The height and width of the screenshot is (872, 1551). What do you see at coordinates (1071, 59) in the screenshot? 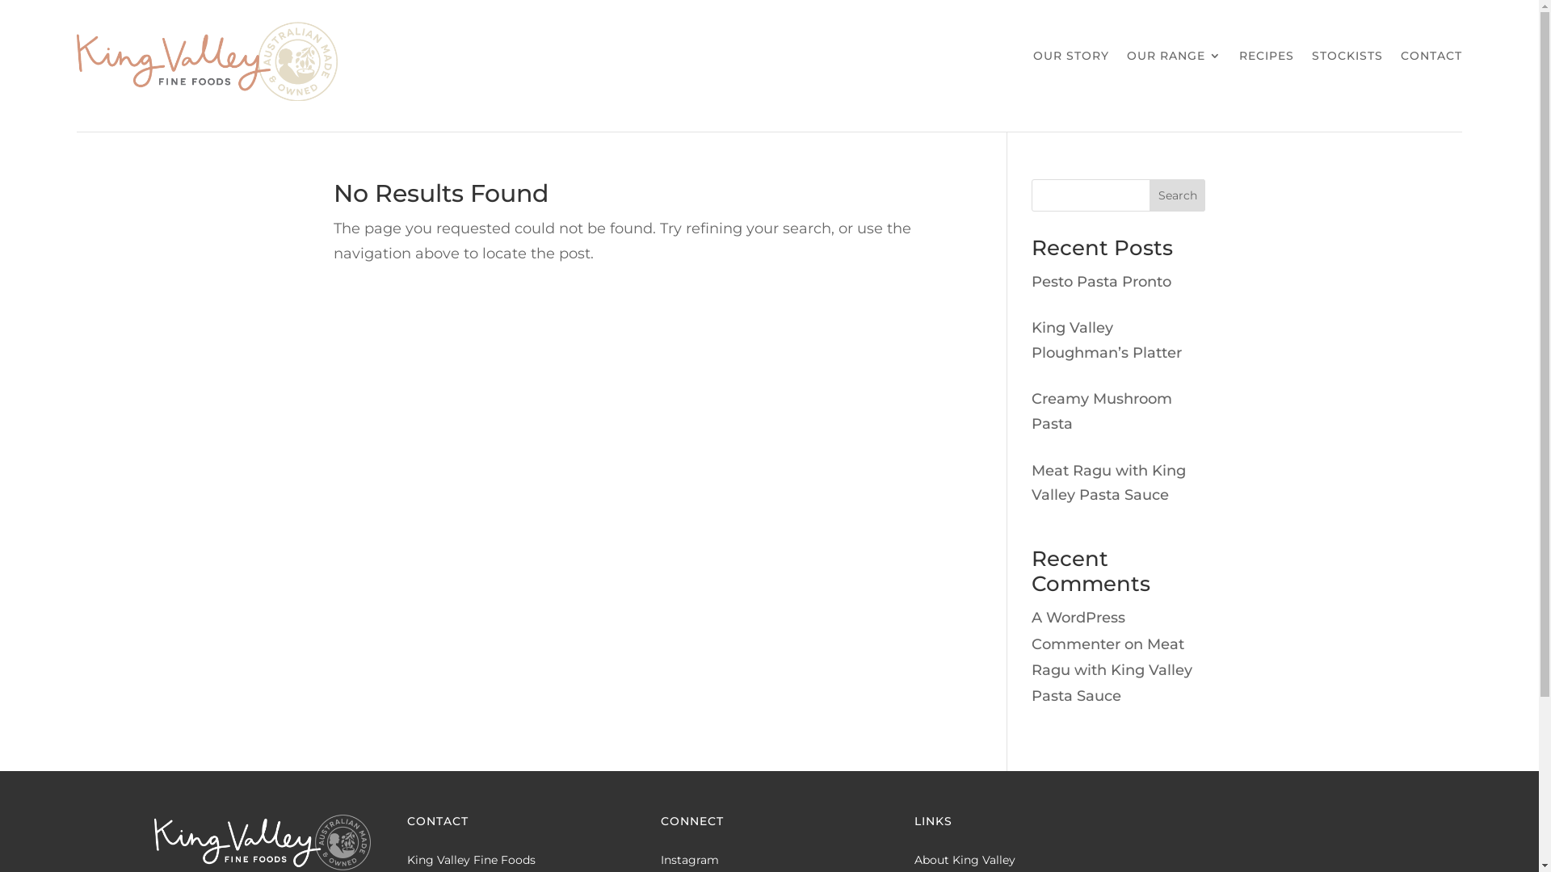
I see `OUR STORY` at bounding box center [1071, 59].